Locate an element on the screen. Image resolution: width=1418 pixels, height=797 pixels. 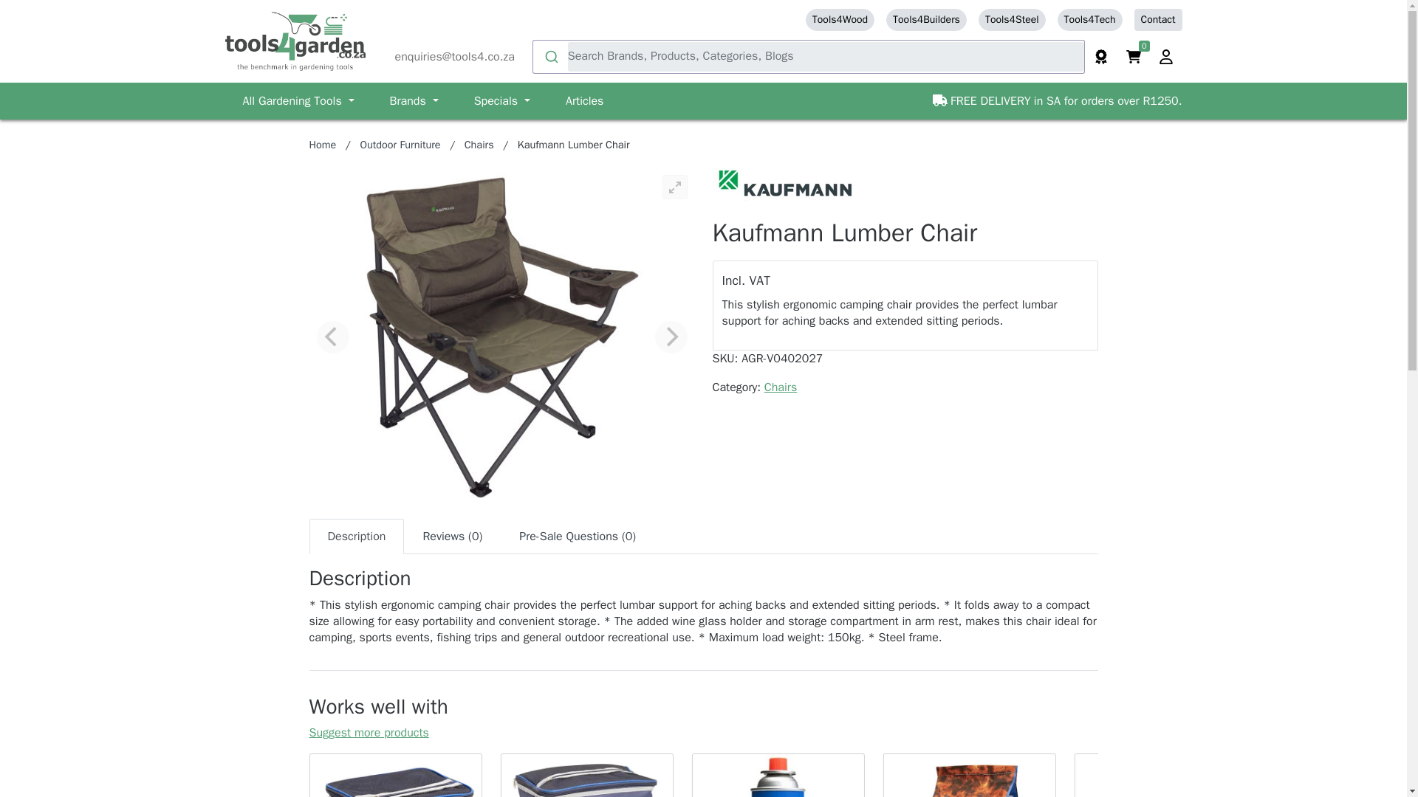
View full-screen is located at coordinates (674, 187).